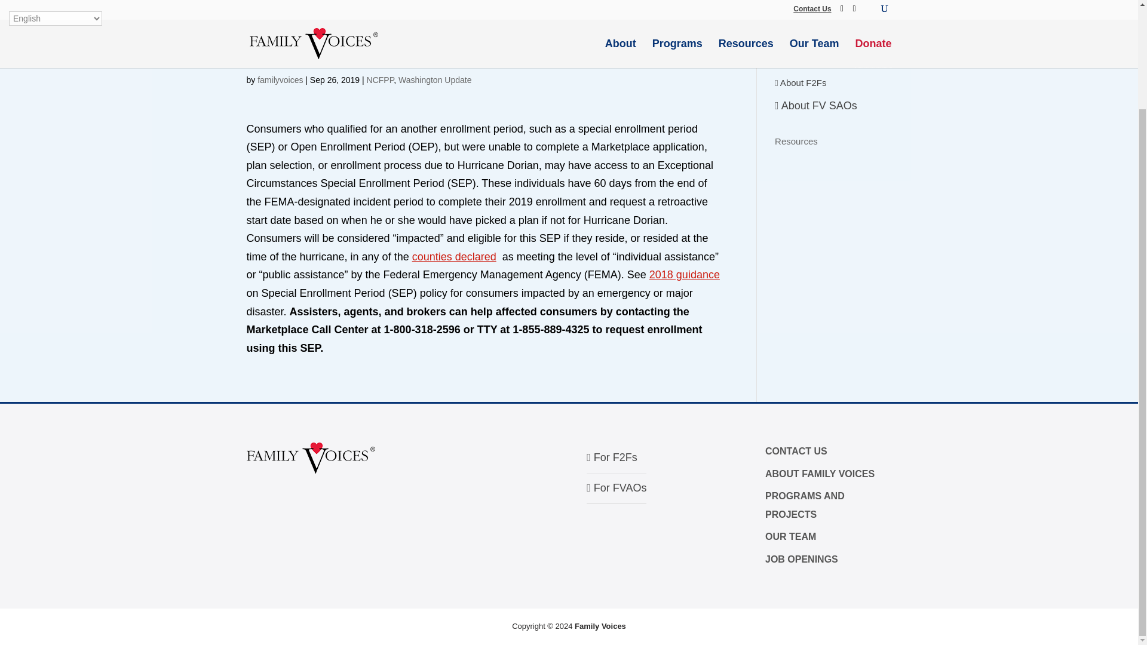 The image size is (1147, 645). Describe the element at coordinates (381, 80) in the screenshot. I see `NCFPP` at that location.